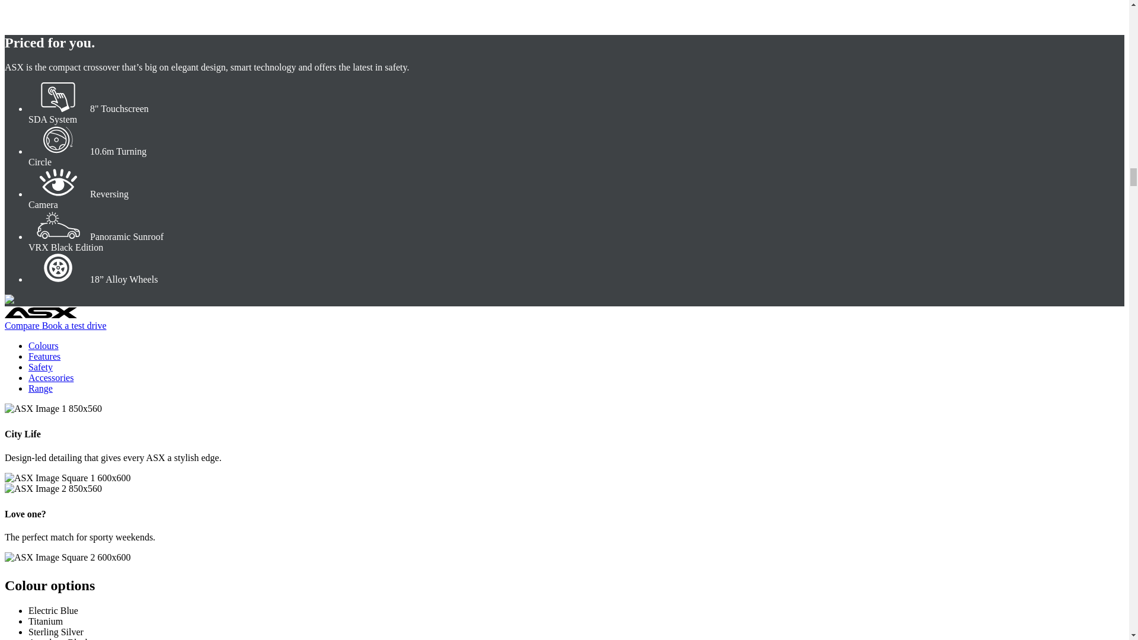 This screenshot has height=640, width=1138. What do you see at coordinates (51, 377) in the screenshot?
I see `Accessories` at bounding box center [51, 377].